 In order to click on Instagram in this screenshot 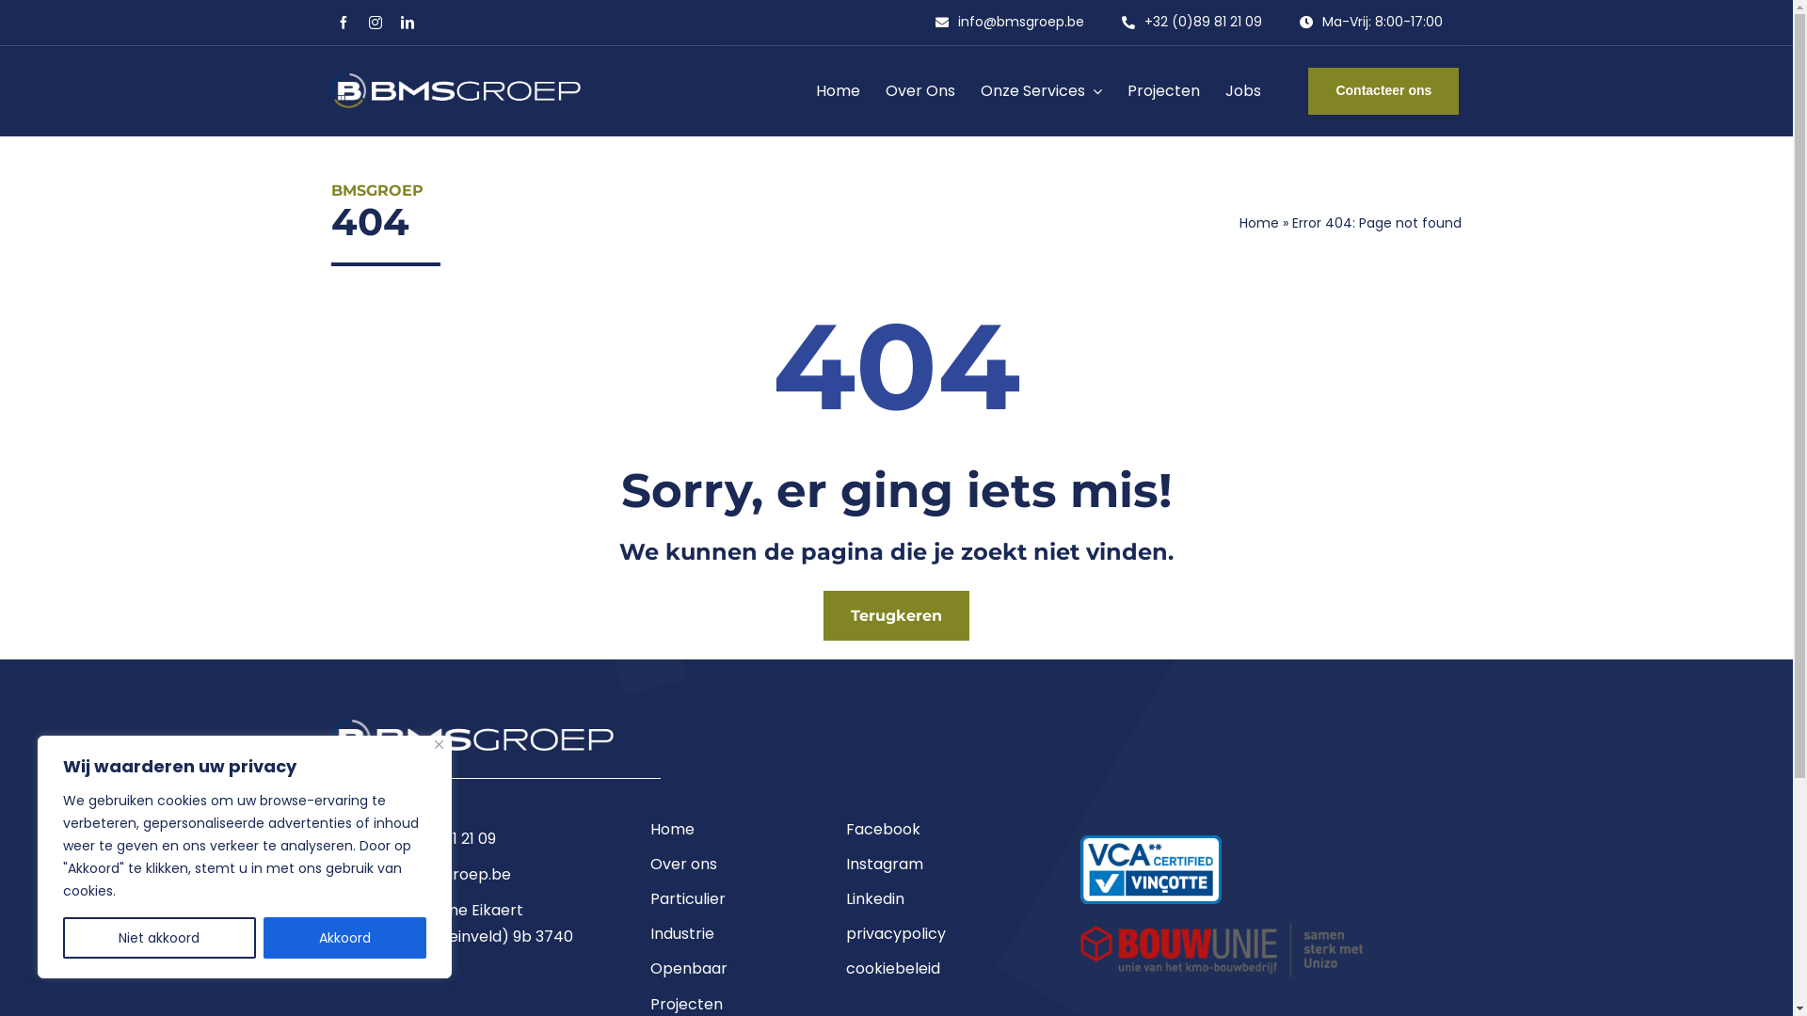, I will do `click(934, 868)`.